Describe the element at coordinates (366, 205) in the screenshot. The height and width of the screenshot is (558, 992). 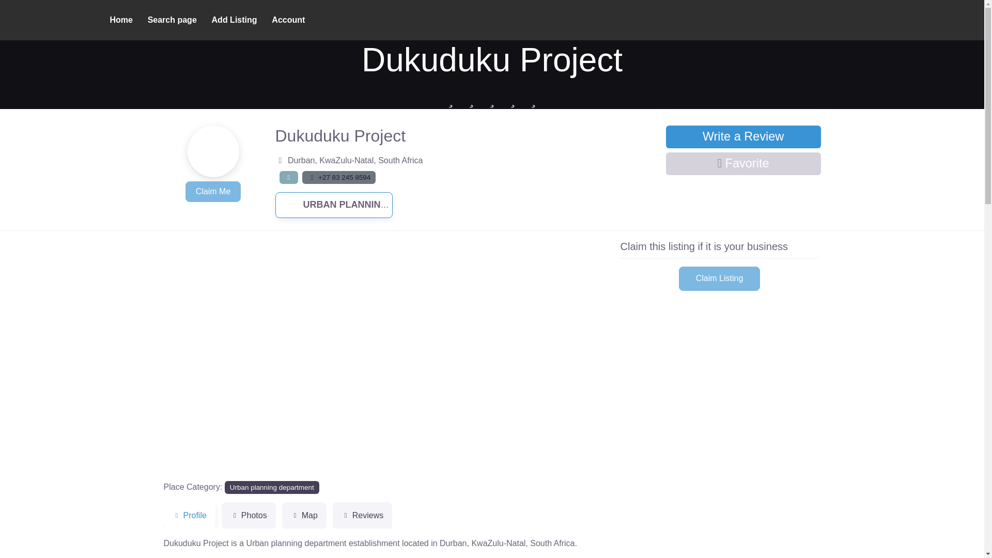
I see `URBAN PLANNING DEPARTMENT` at that location.